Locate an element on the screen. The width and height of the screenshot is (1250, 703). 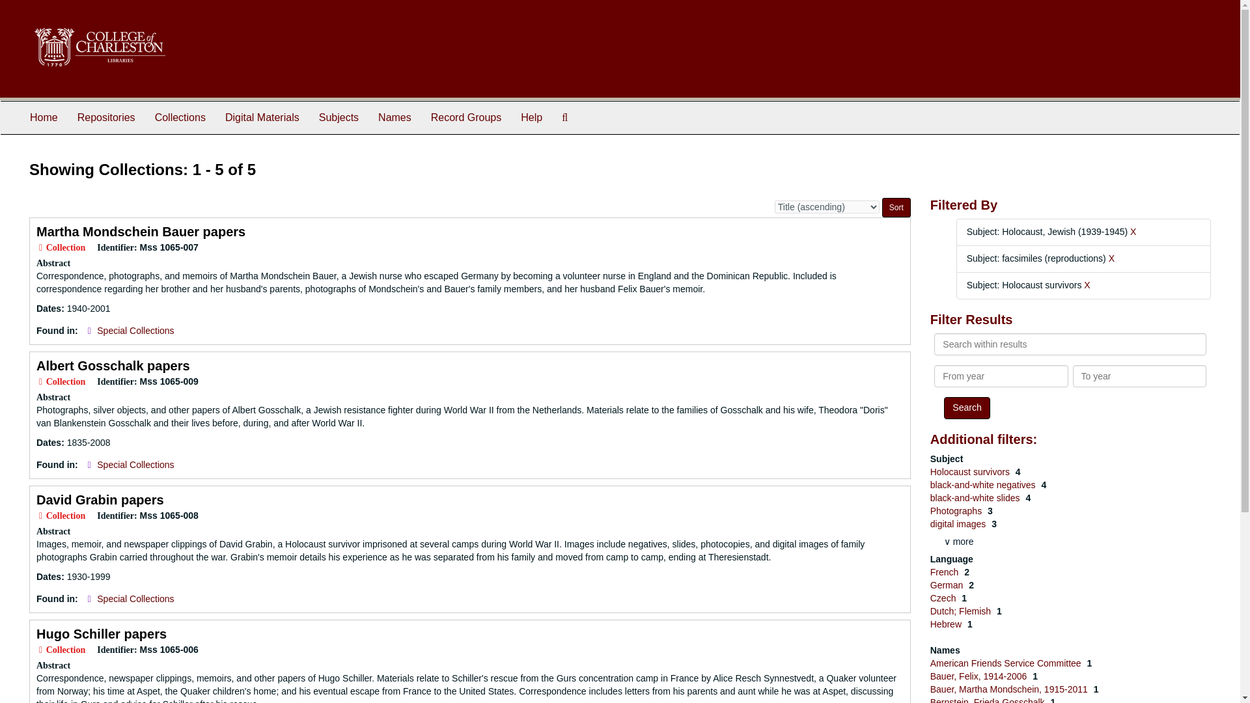
Special Collections is located at coordinates (135, 465).